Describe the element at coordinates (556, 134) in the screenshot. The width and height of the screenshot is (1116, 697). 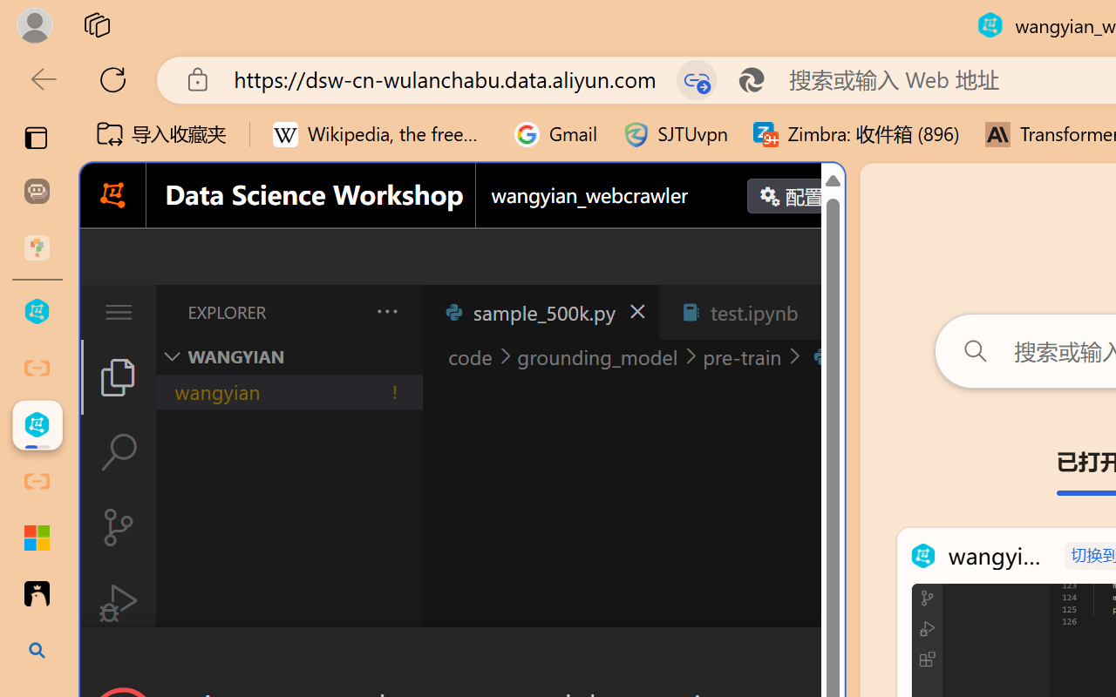
I see `Gmail` at that location.